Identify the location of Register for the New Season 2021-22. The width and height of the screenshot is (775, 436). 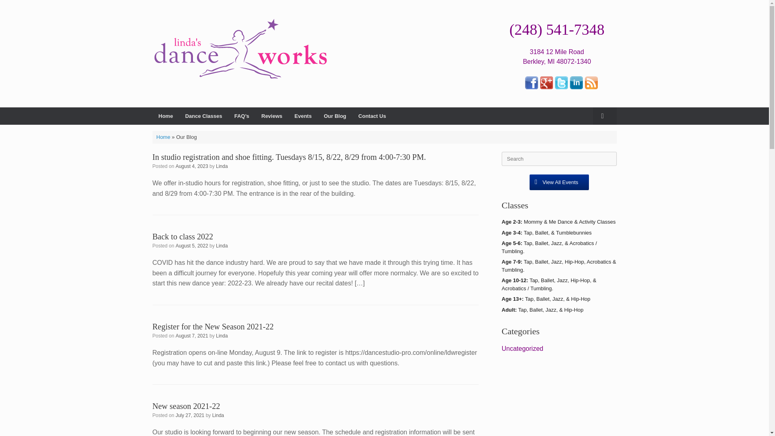
(213, 326).